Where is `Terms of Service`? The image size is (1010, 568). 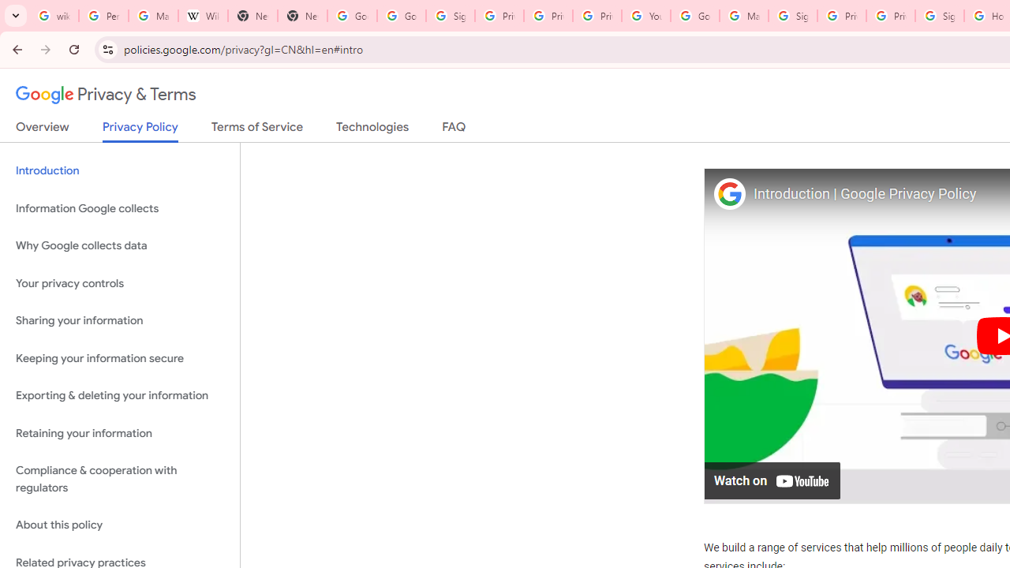
Terms of Service is located at coordinates (257, 130).